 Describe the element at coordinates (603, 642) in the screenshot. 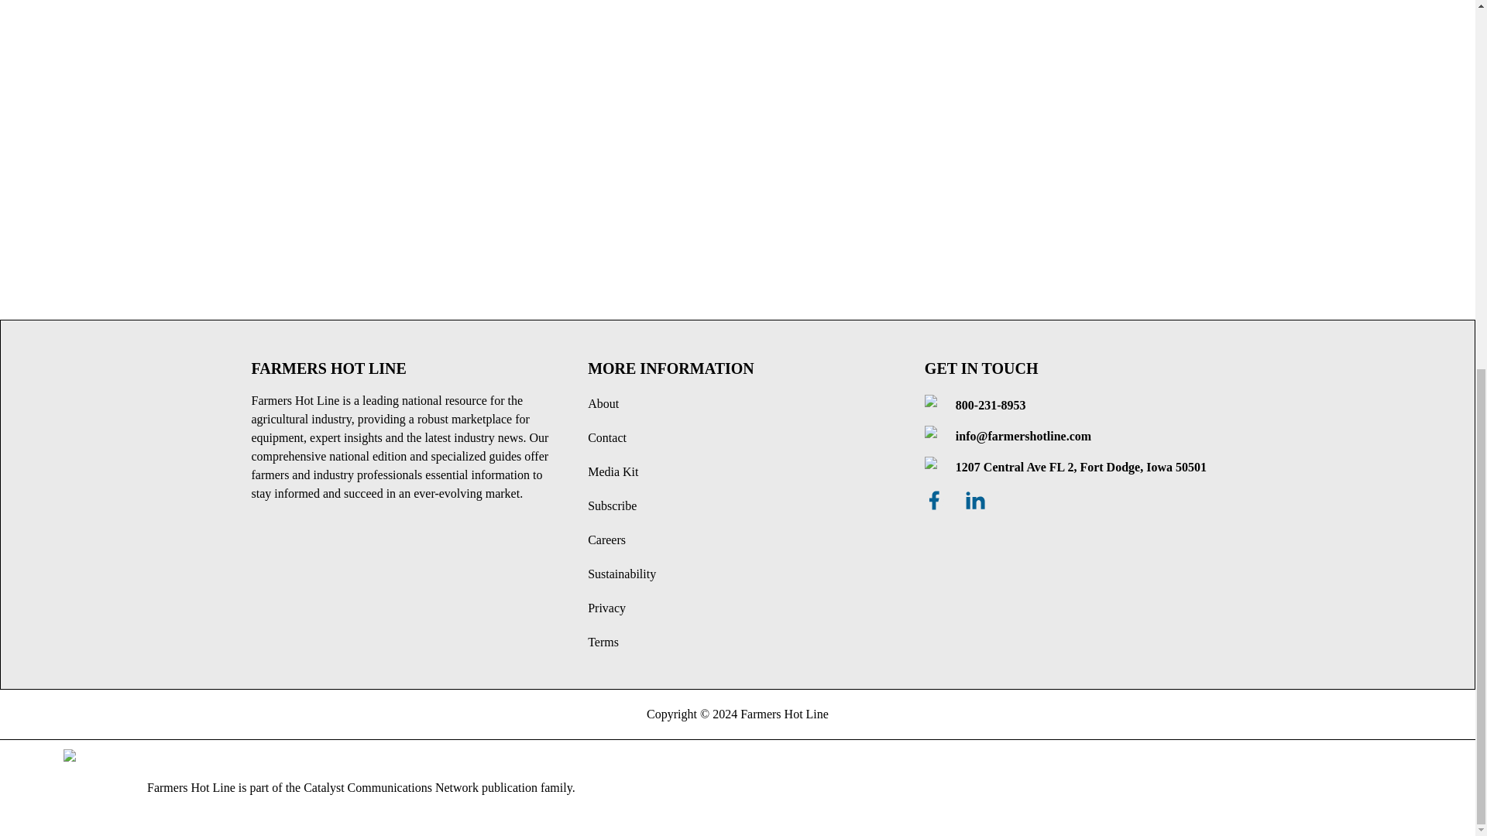

I see `Terms` at that location.